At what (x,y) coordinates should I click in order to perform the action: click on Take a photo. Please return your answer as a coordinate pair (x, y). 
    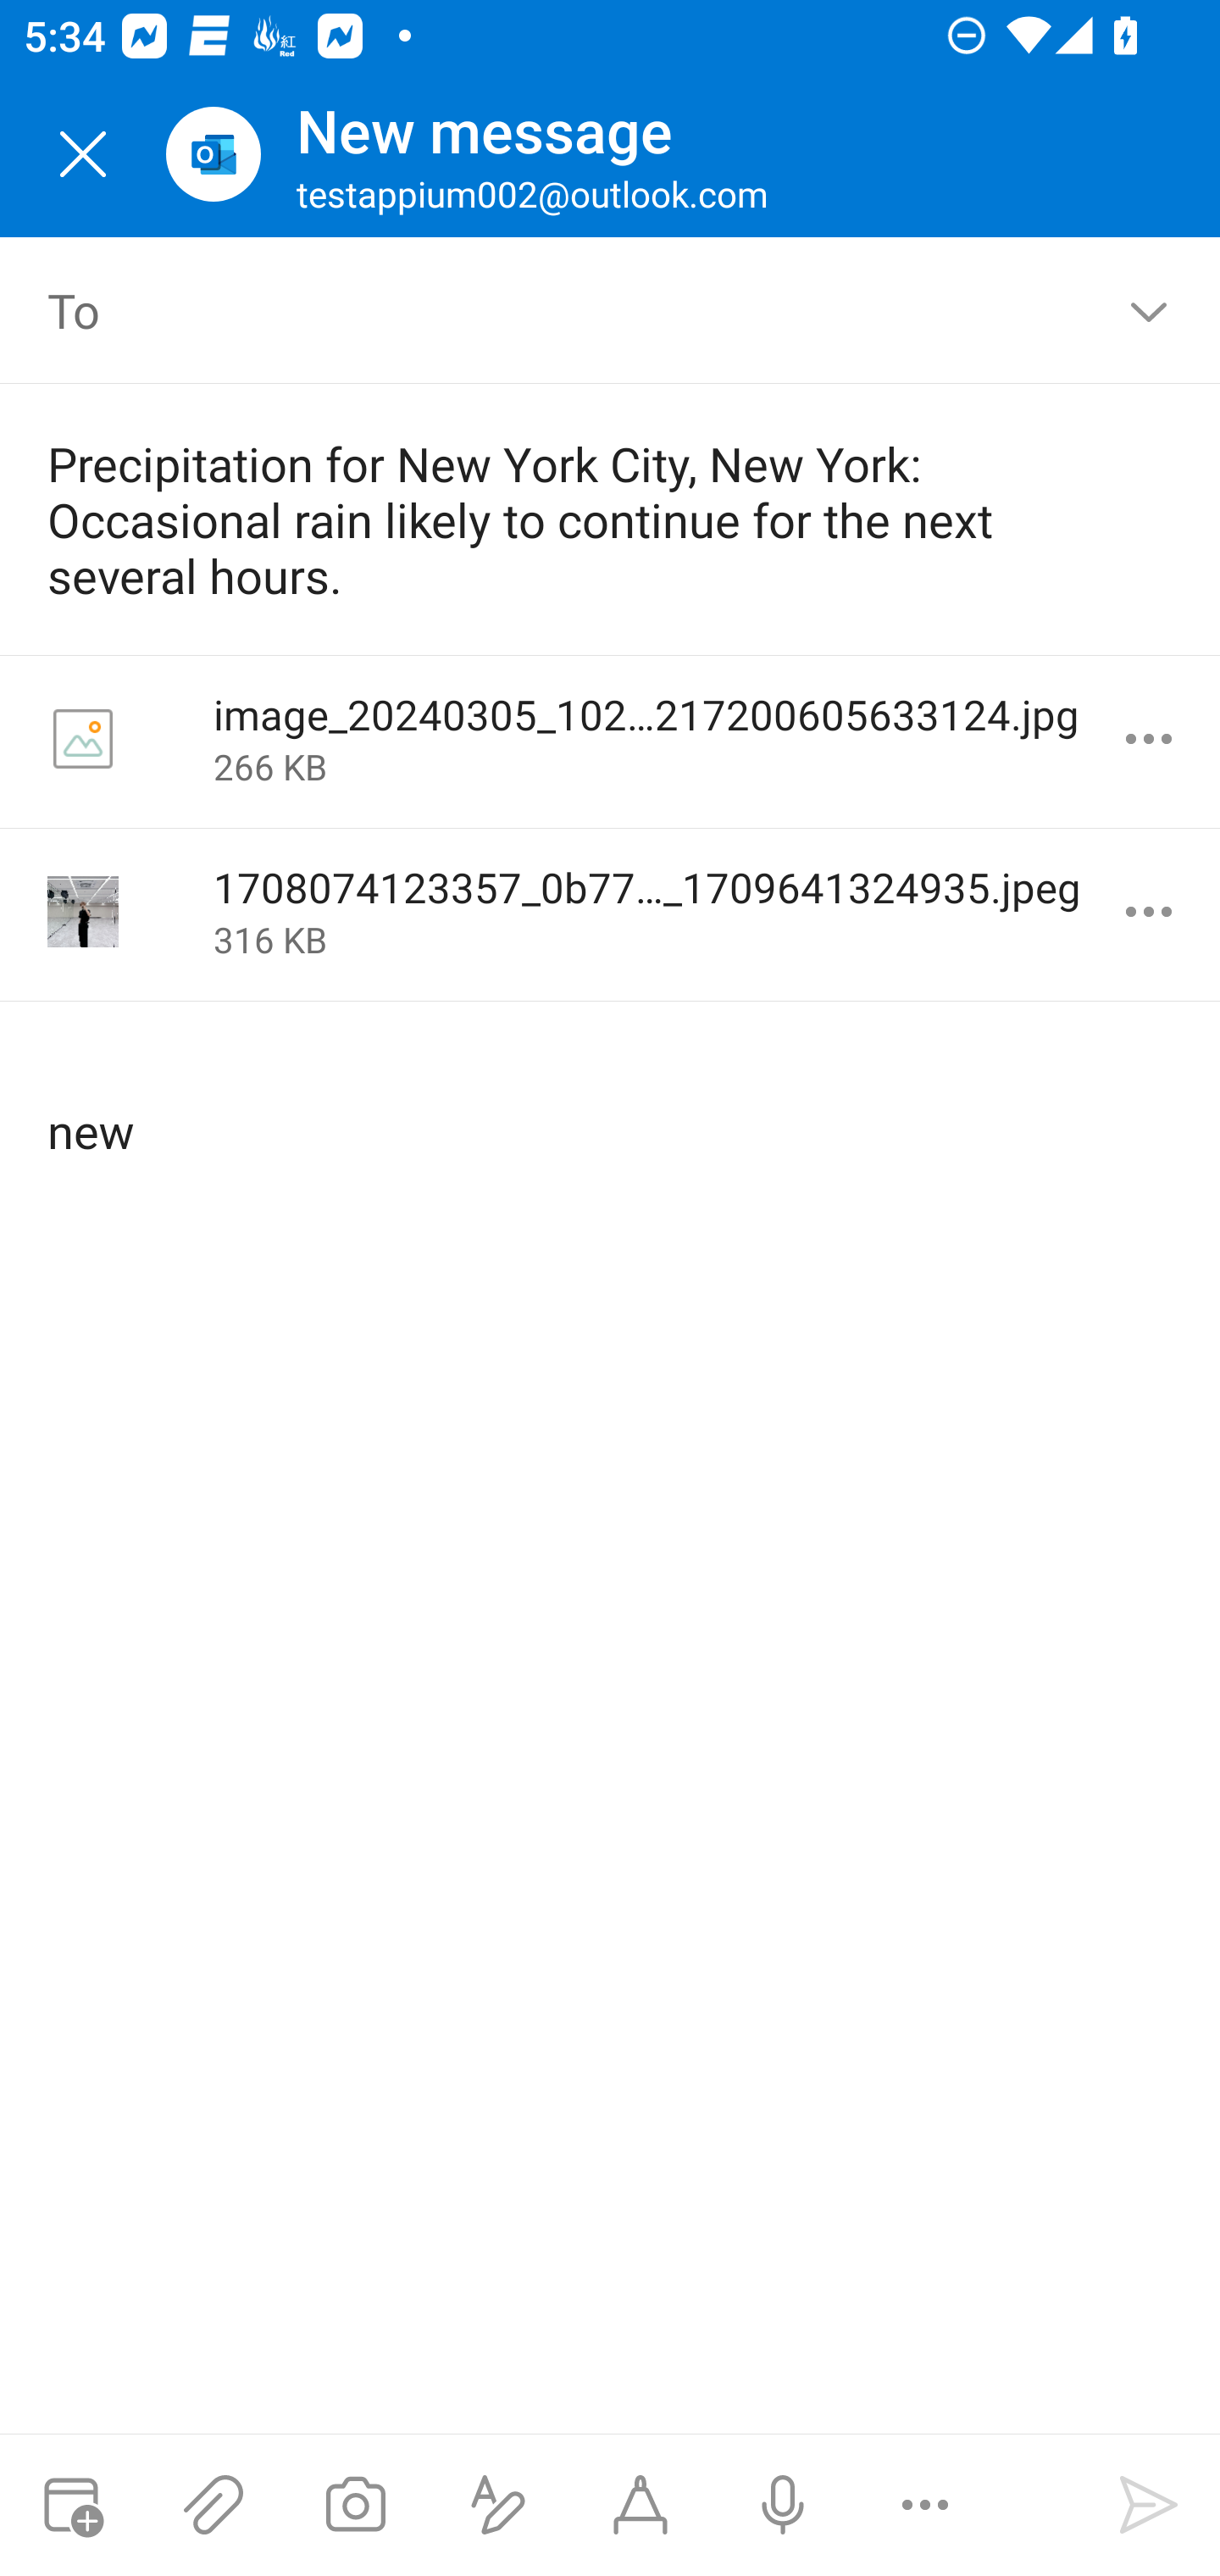
    Looking at the image, I should click on (355, 2505).